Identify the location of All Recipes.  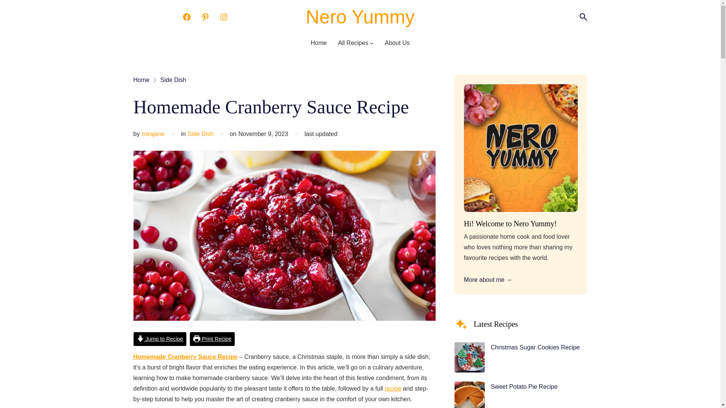
(353, 43).